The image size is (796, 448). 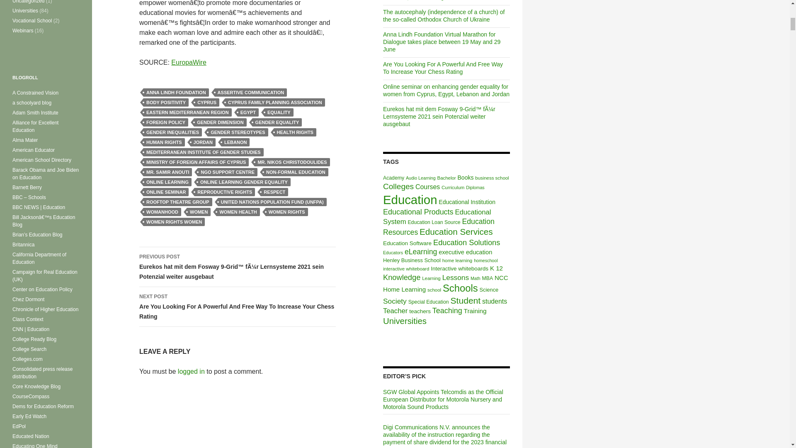 I want to click on CYPRUS, so click(x=206, y=102).